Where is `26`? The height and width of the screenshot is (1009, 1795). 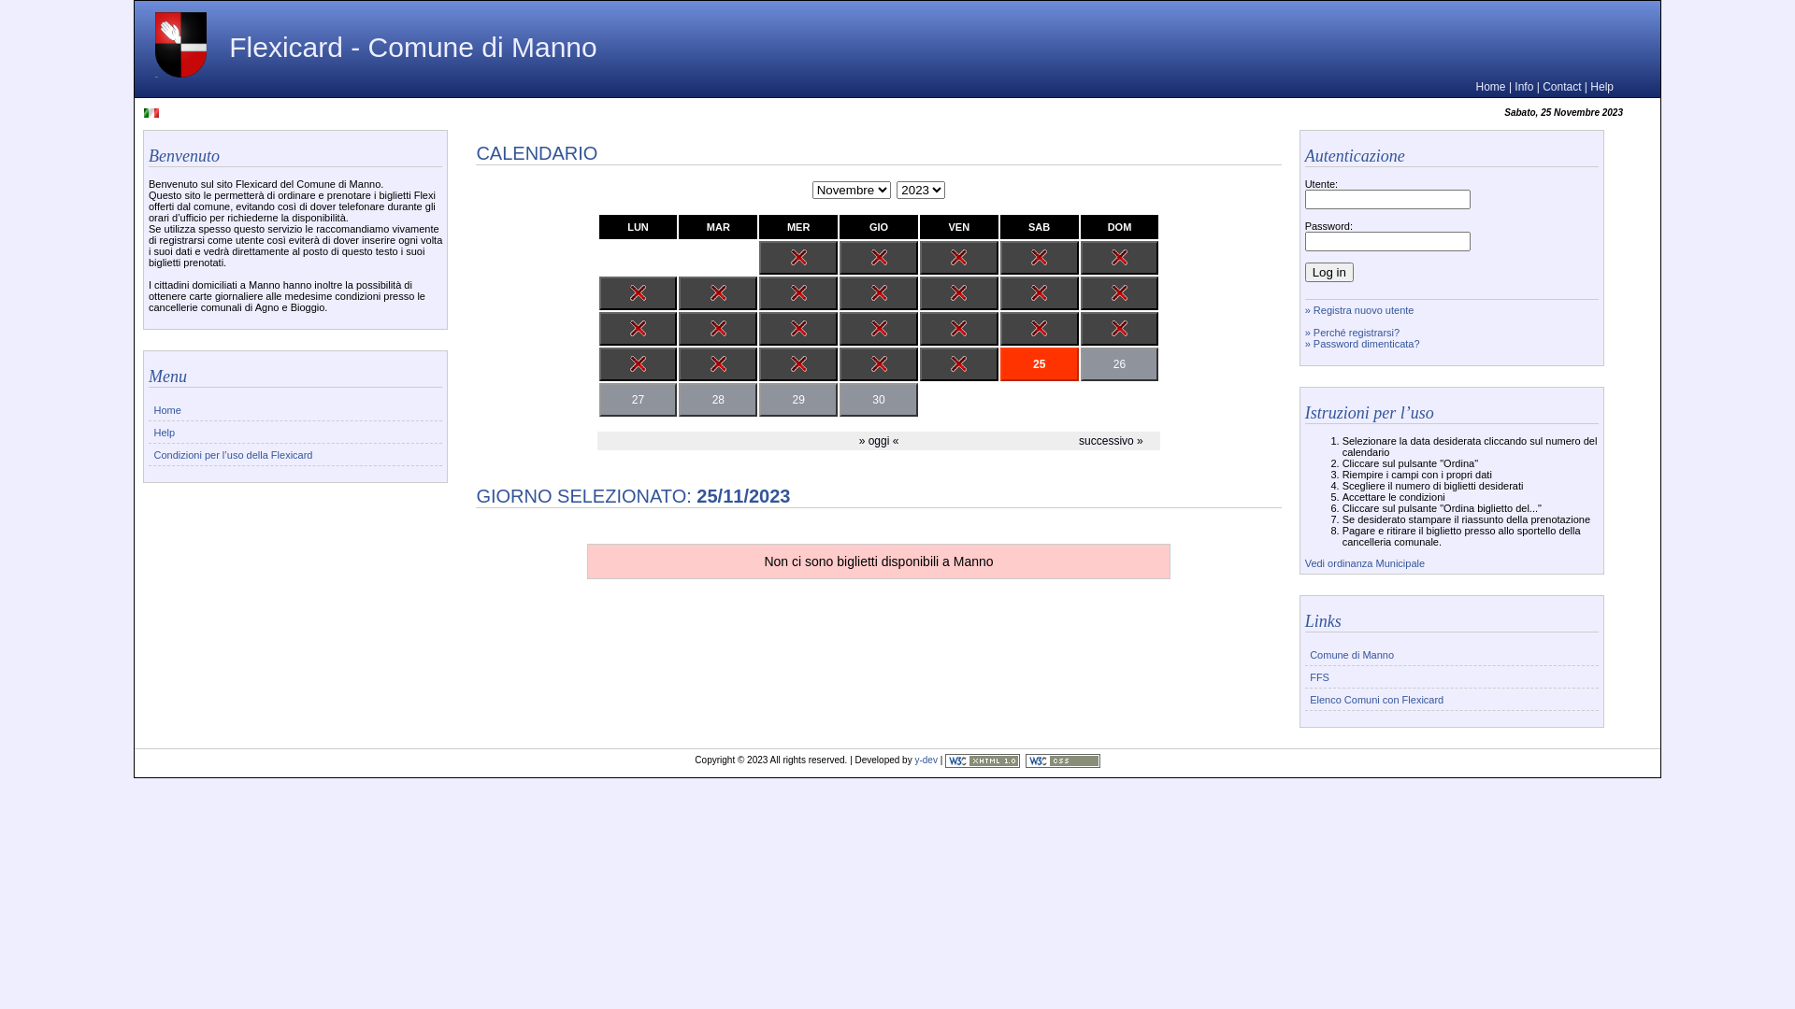 26 is located at coordinates (1120, 364).